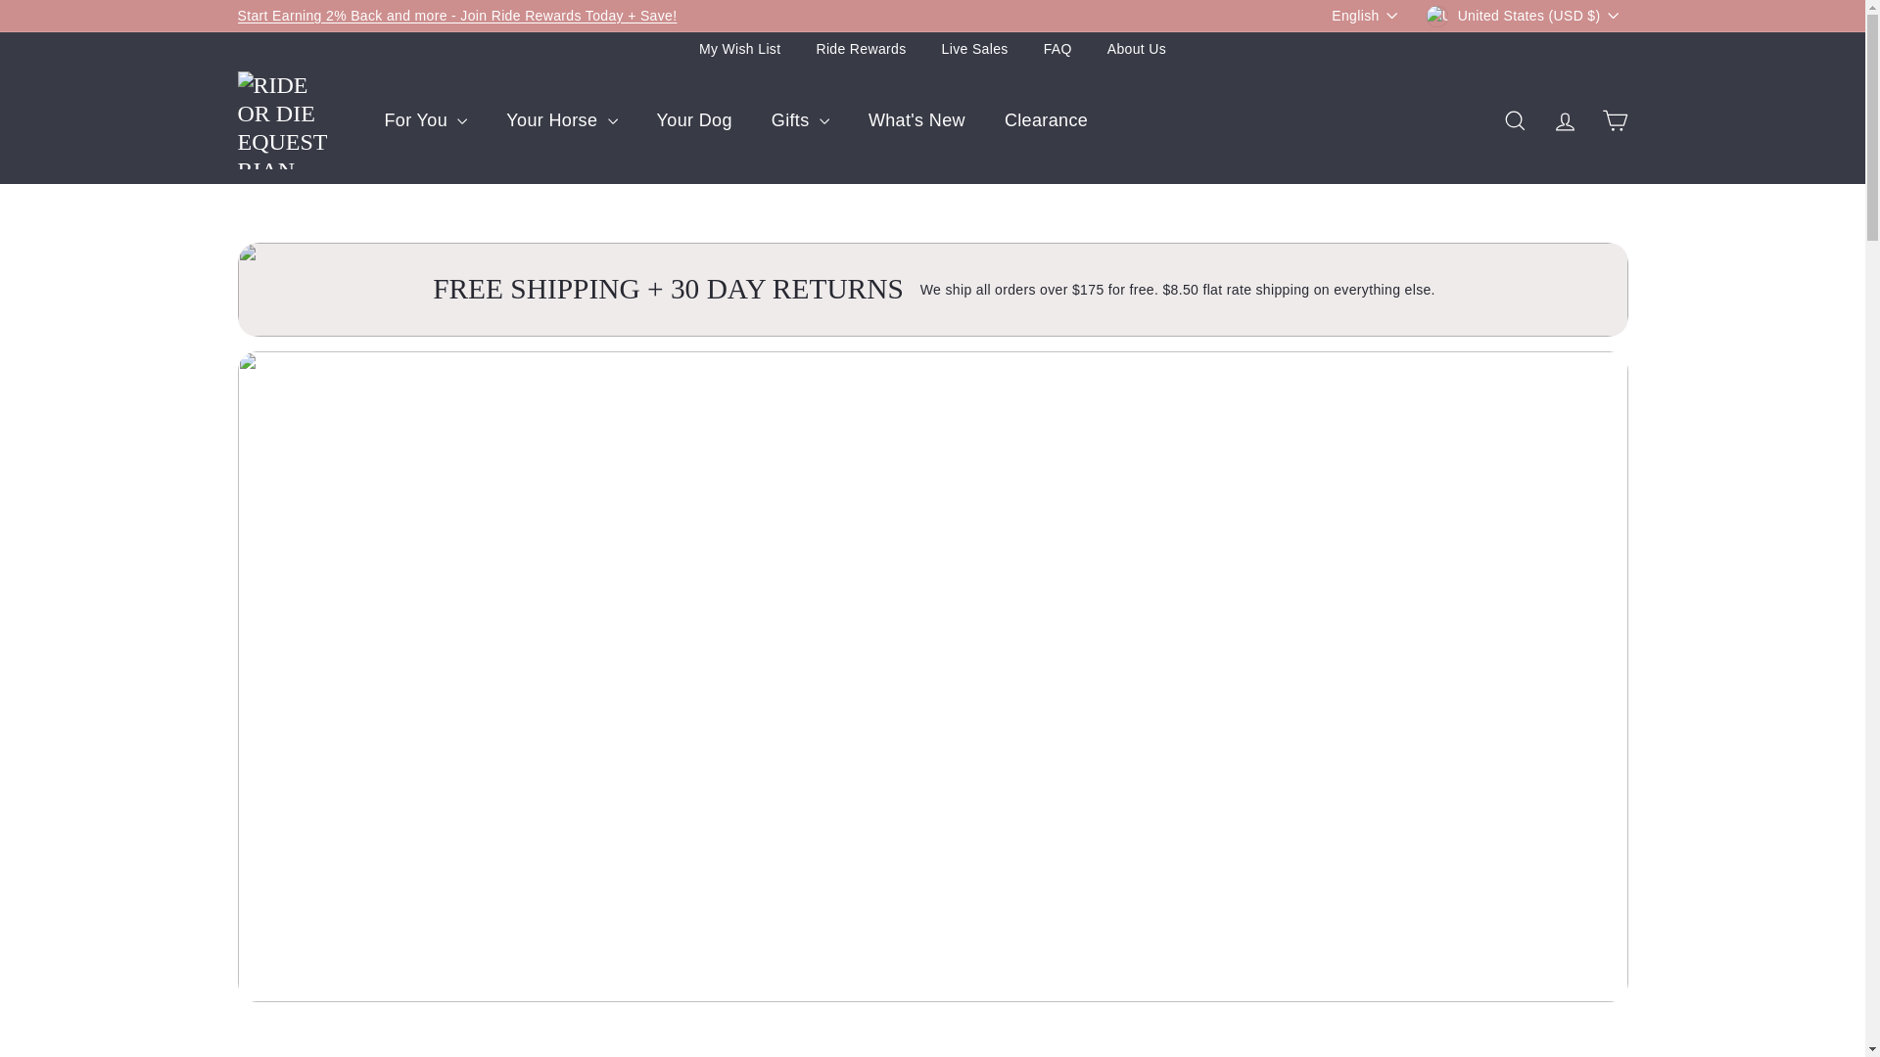 The height and width of the screenshot is (1057, 1880). I want to click on My Wish List, so click(740, 49).